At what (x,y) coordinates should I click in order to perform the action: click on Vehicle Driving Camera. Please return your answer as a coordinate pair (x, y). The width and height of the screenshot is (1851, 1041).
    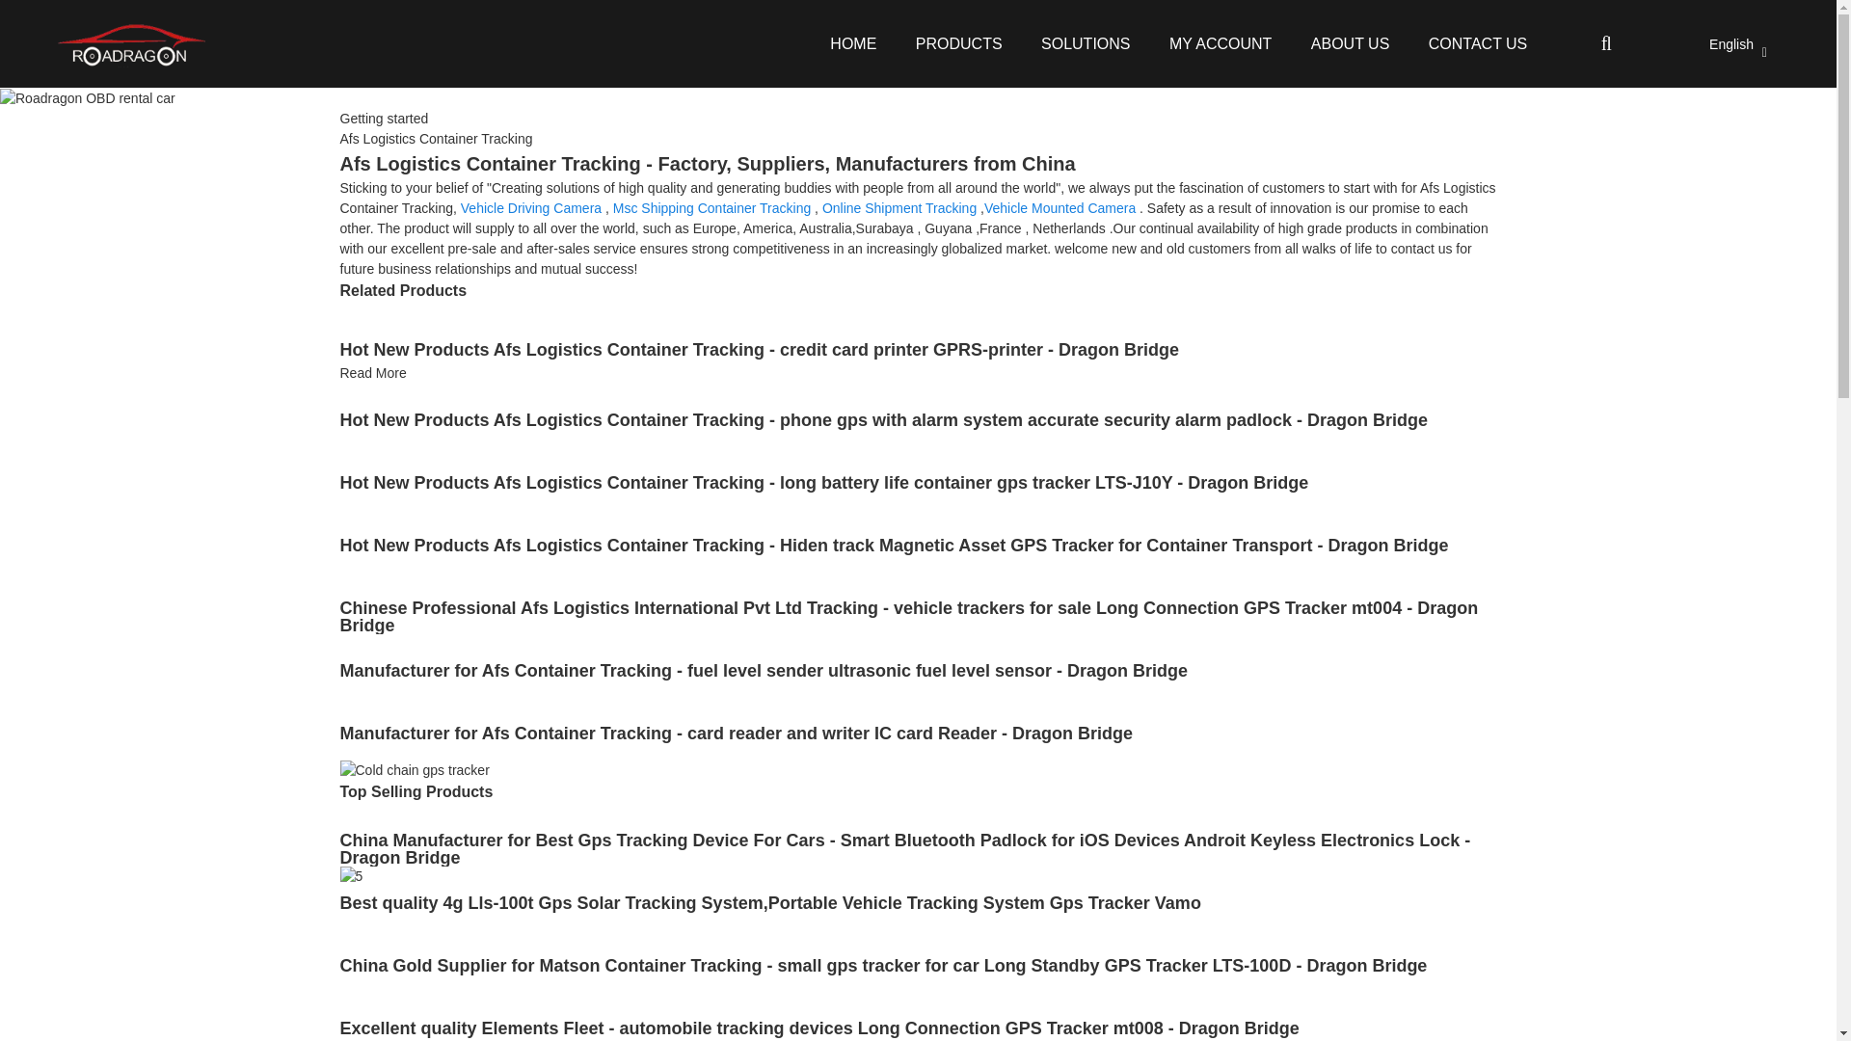
    Looking at the image, I should click on (531, 208).